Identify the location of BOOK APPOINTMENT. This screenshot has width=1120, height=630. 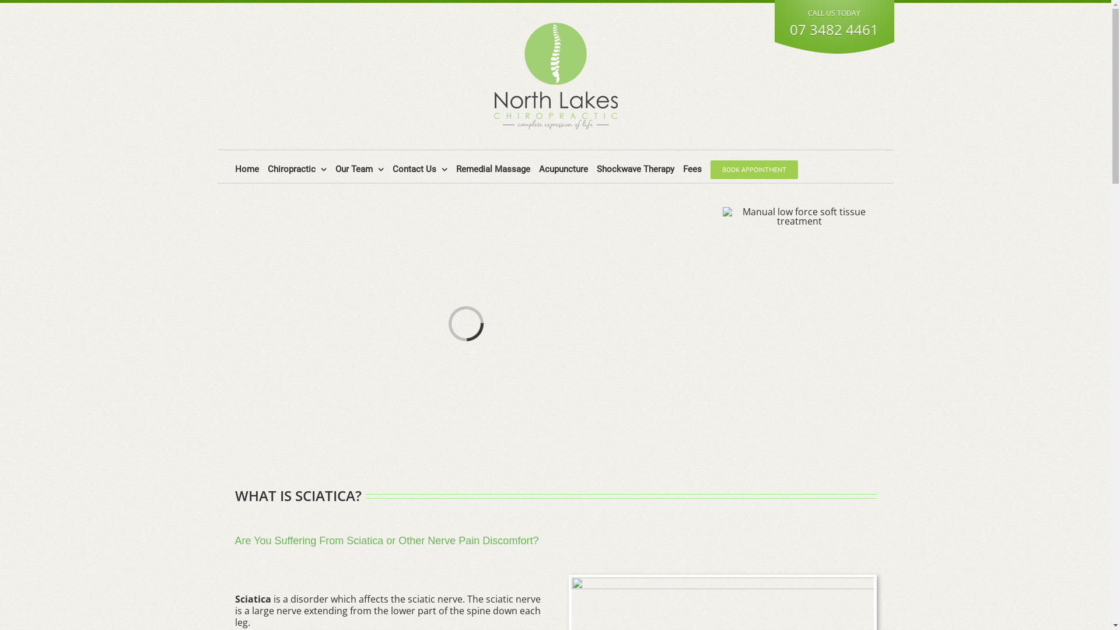
(754, 169).